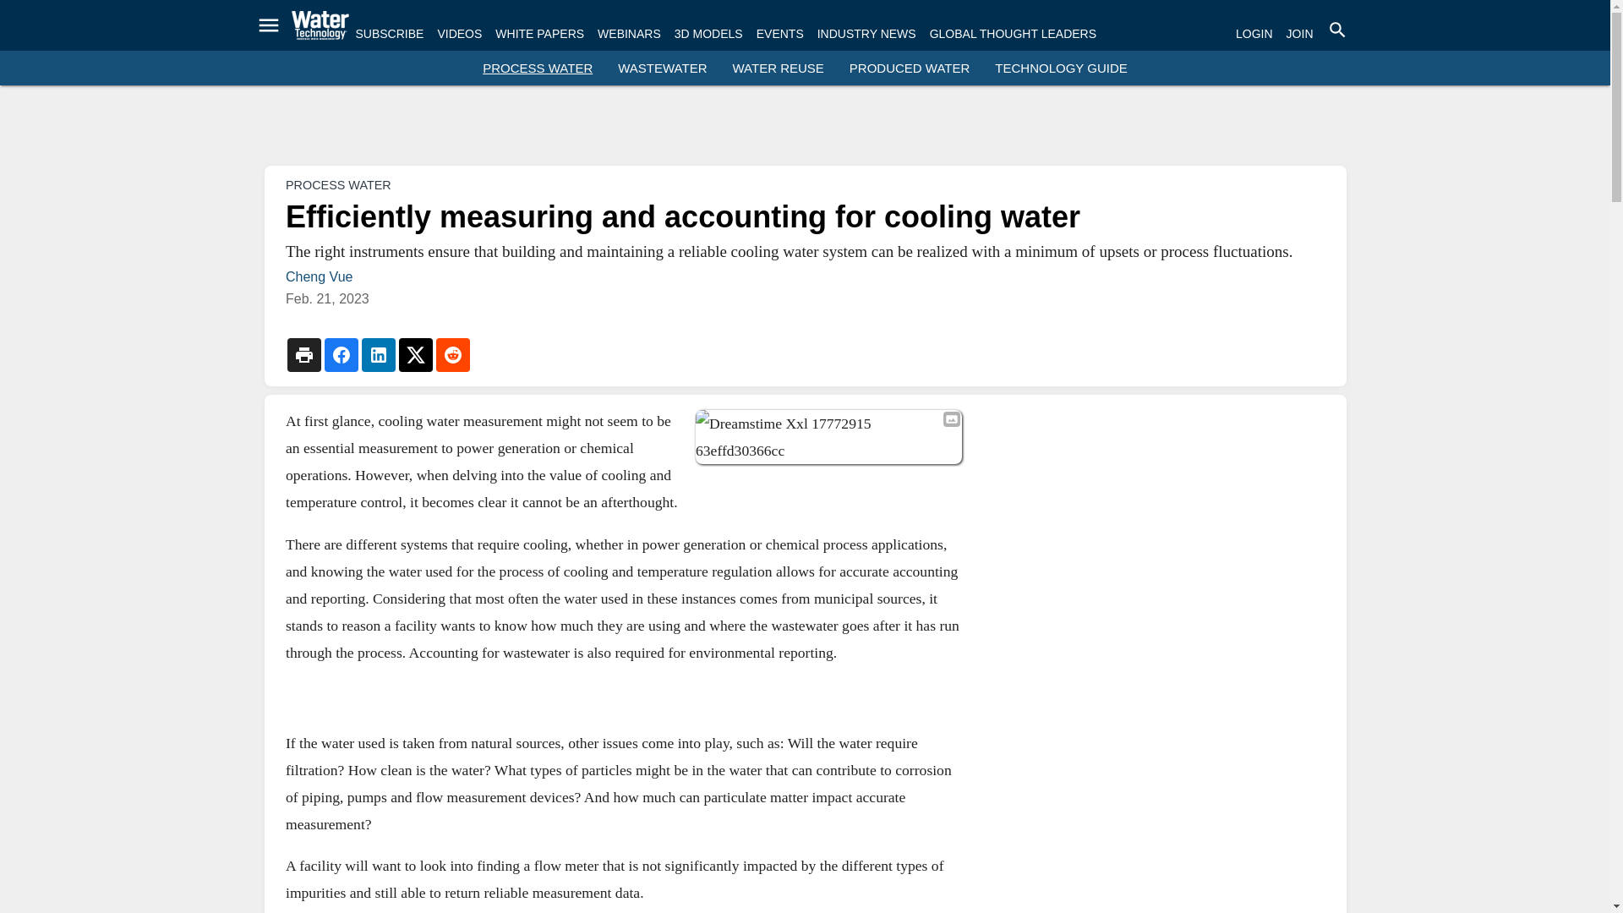  I want to click on WHITE PAPERS, so click(539, 34).